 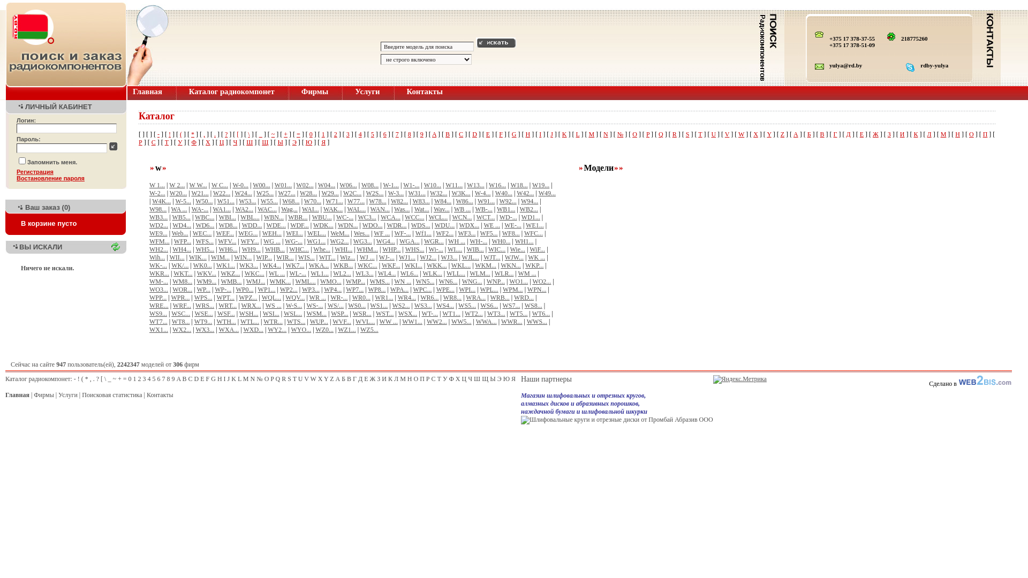 What do you see at coordinates (272, 241) in the screenshot?
I see `WG ...` at bounding box center [272, 241].